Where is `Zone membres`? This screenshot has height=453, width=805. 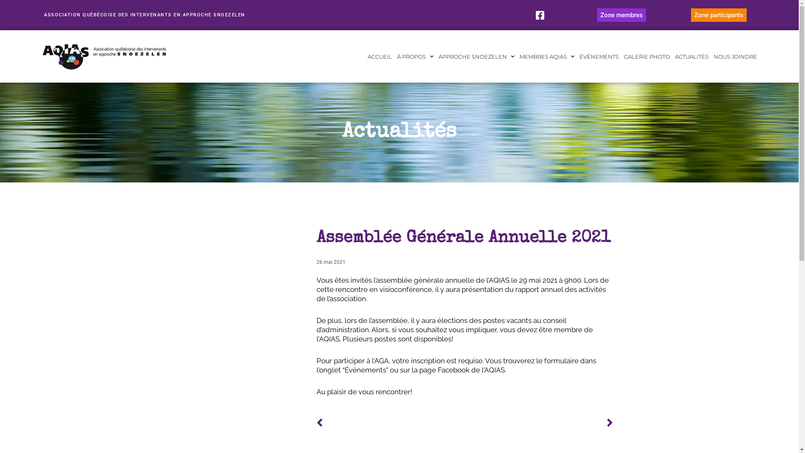
Zone membres is located at coordinates (621, 15).